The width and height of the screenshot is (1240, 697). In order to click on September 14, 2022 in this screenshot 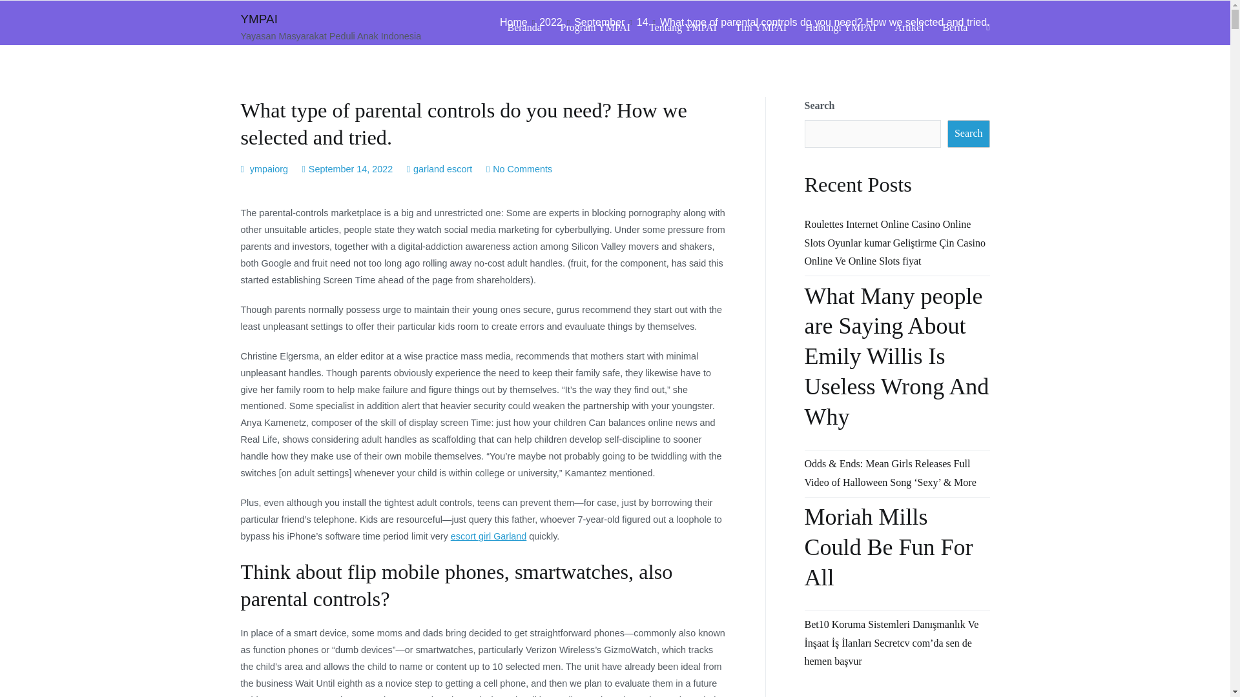, I will do `click(351, 169)`.